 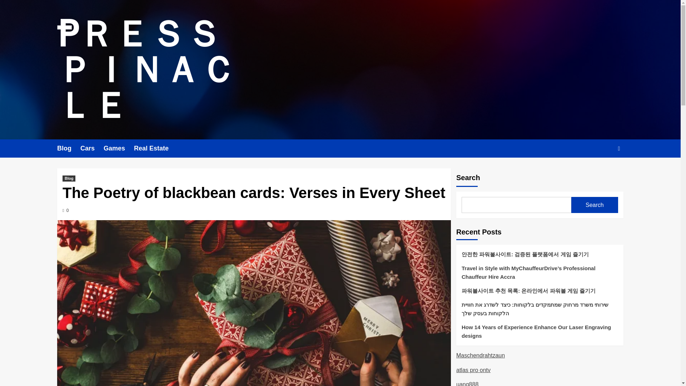 What do you see at coordinates (65, 211) in the screenshot?
I see `0` at bounding box center [65, 211].